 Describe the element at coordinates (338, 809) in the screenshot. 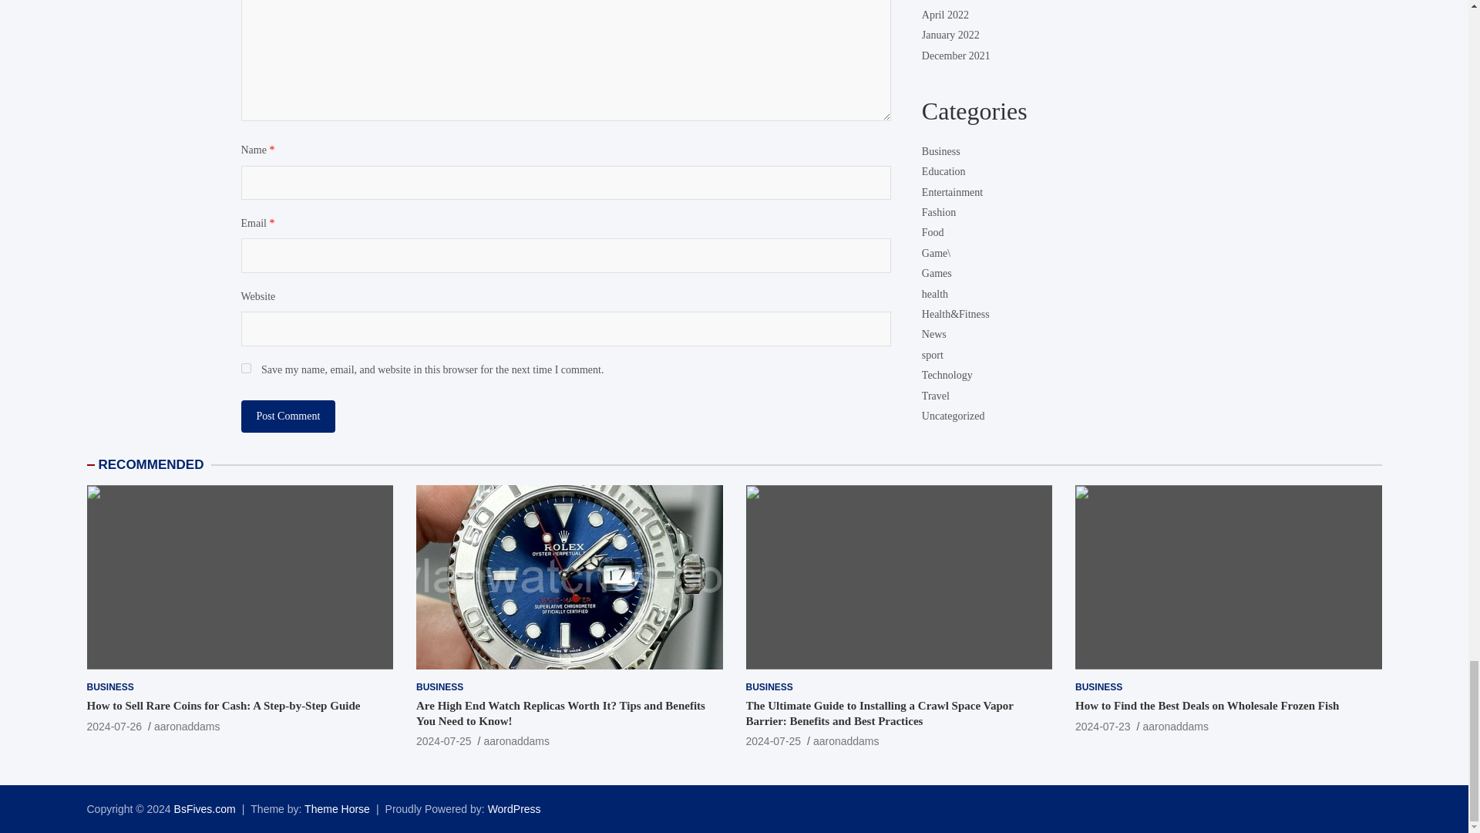

I see `Theme Horse` at that location.